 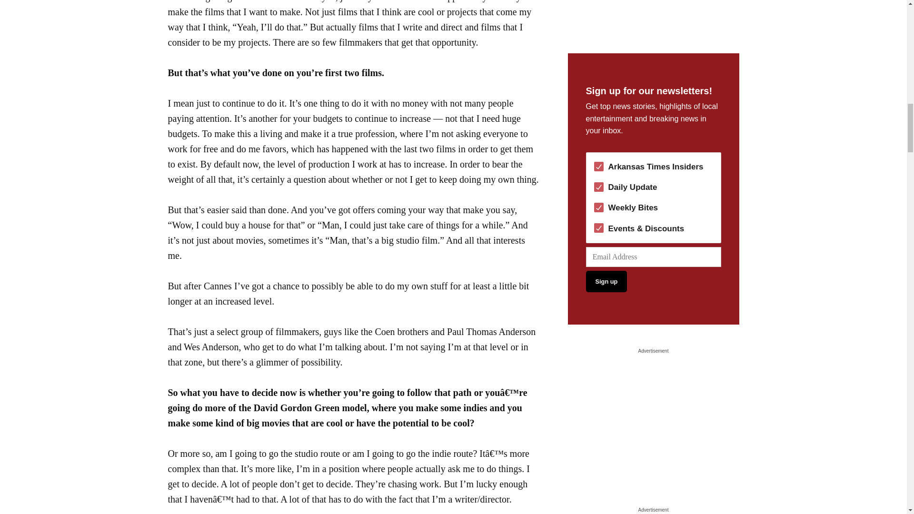 What do you see at coordinates (599, 227) in the screenshot?
I see `45` at bounding box center [599, 227].